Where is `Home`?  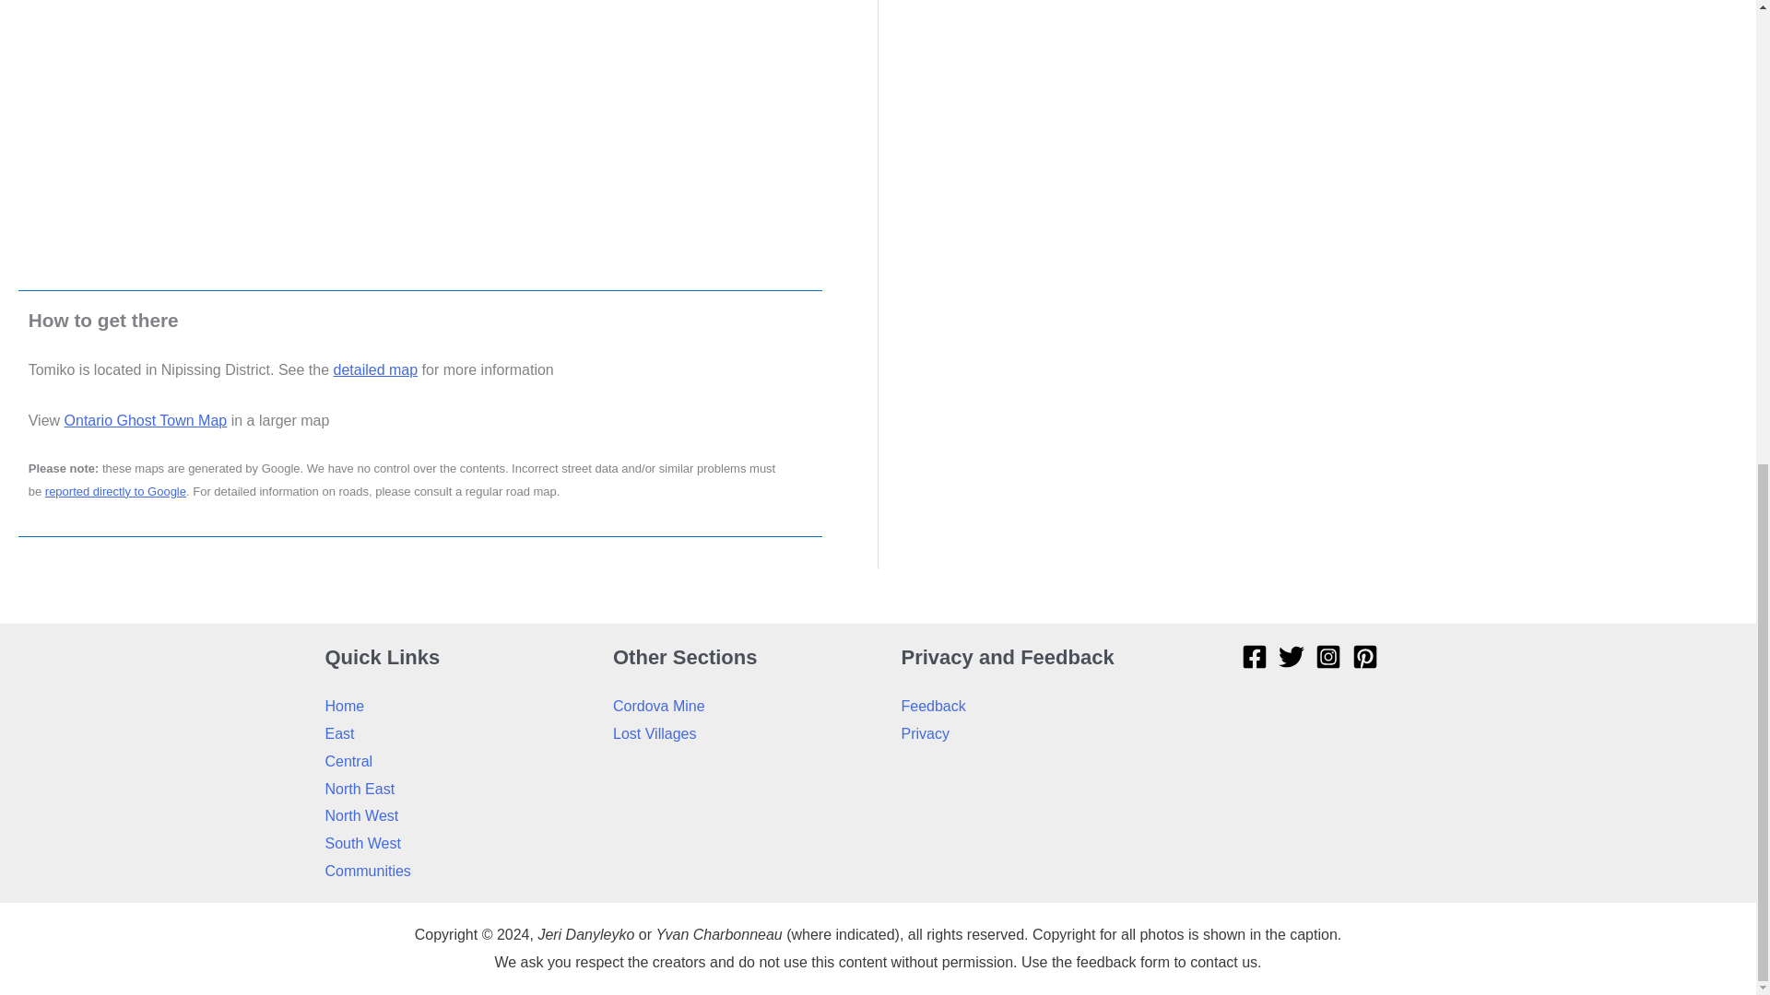 Home is located at coordinates (344, 706).